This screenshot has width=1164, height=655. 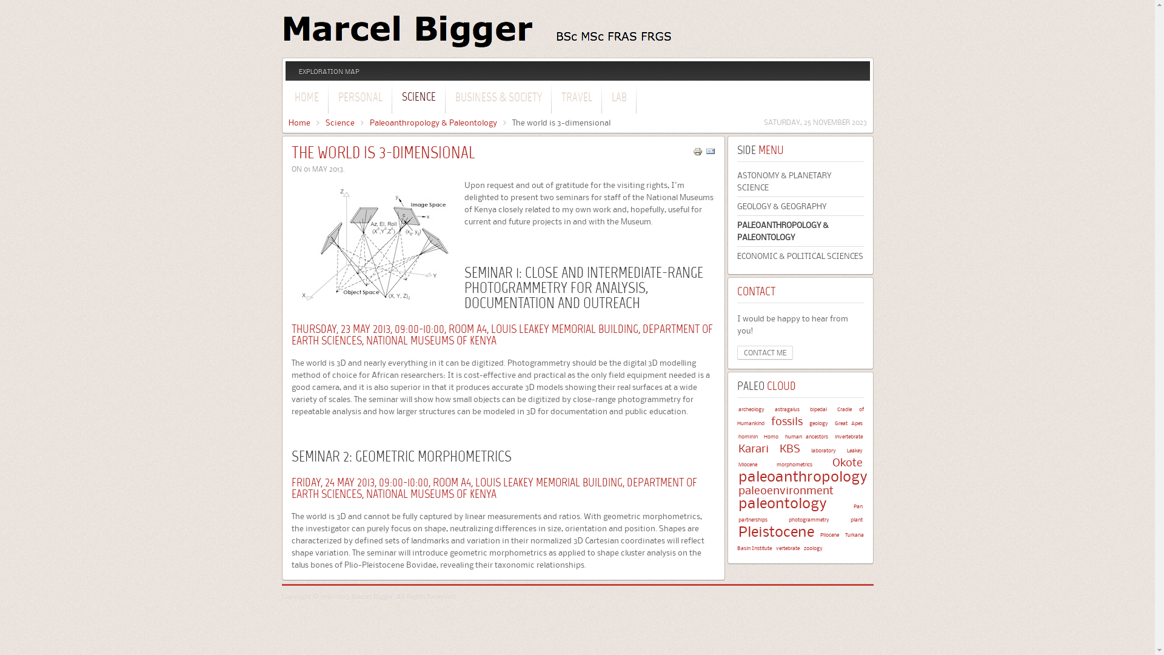 What do you see at coordinates (854, 450) in the screenshot?
I see `Leakey` at bounding box center [854, 450].